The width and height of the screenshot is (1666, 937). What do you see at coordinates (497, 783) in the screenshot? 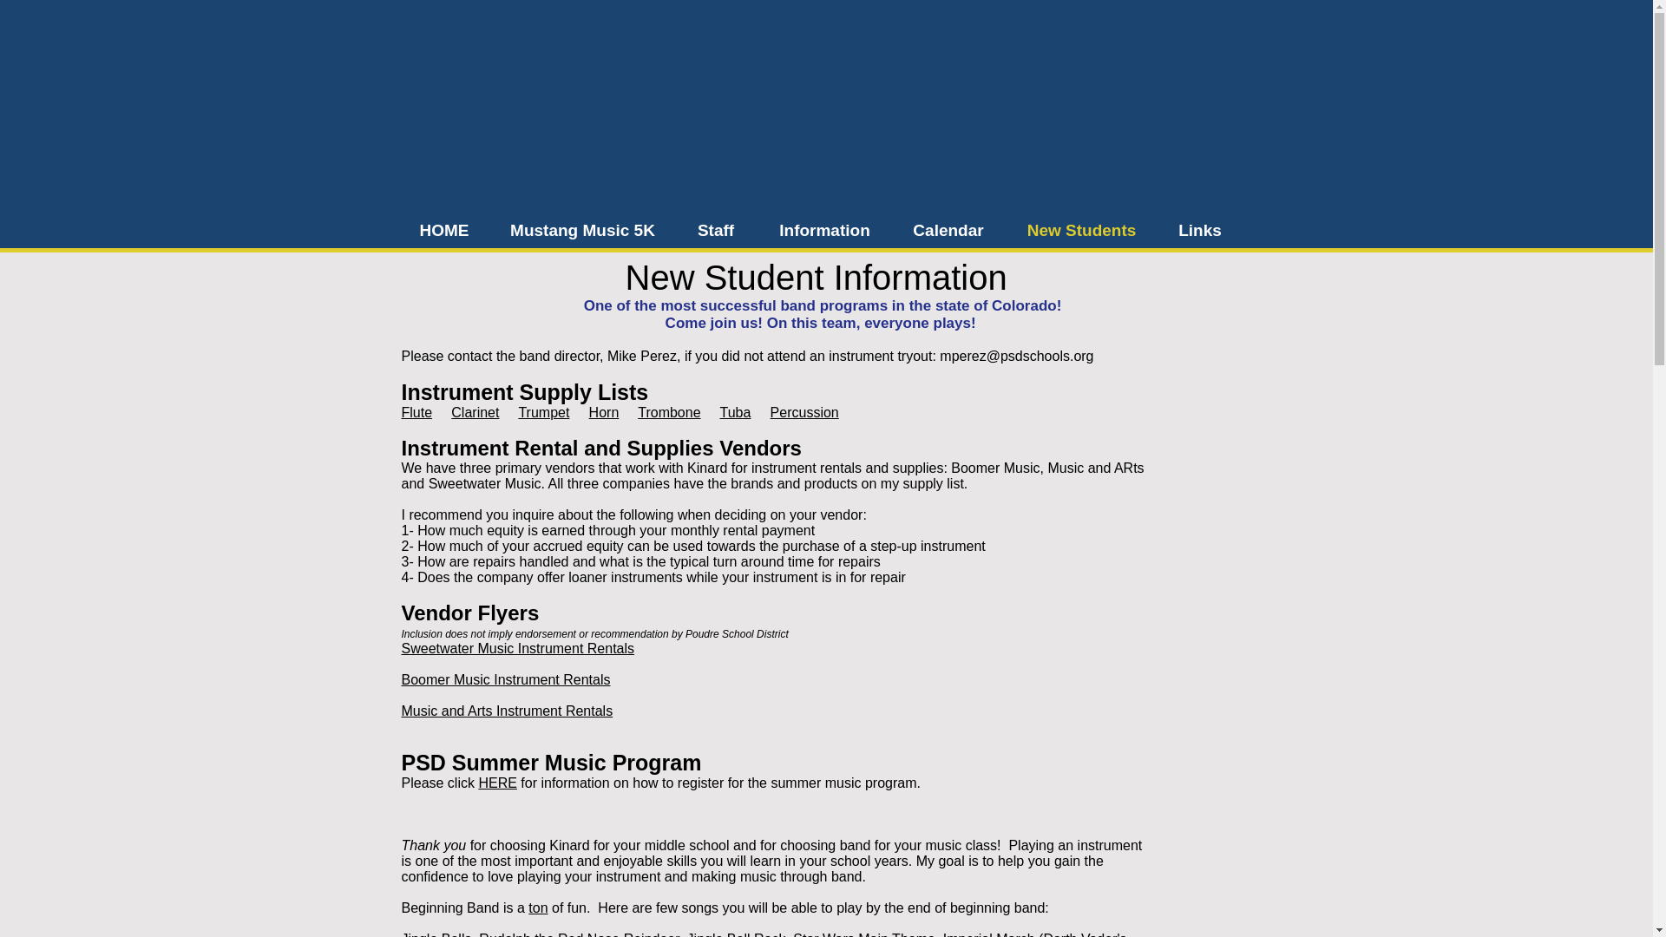
I see `HERE` at bounding box center [497, 783].